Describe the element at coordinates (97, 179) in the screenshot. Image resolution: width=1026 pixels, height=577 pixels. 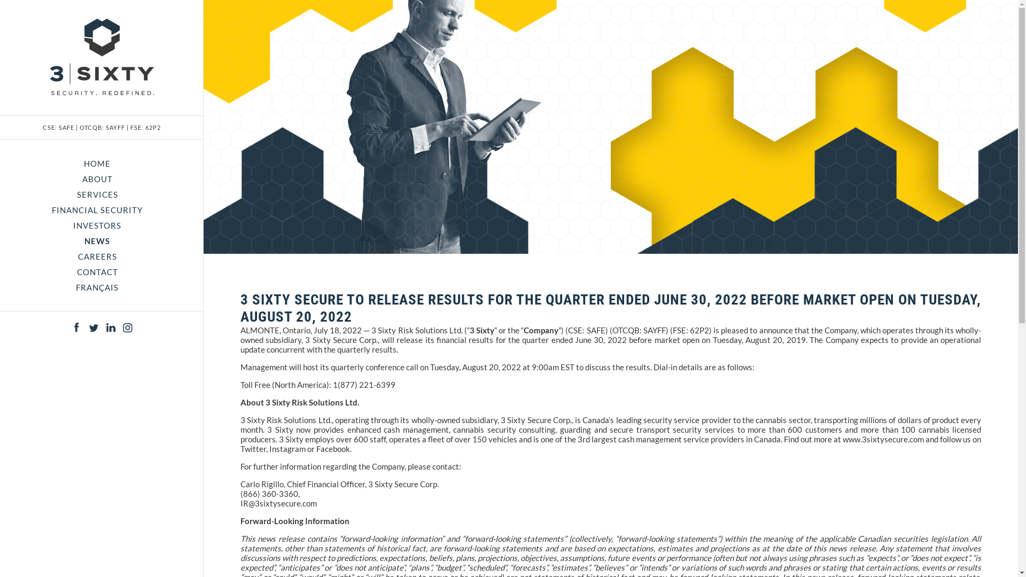
I see `ABOUT` at that location.